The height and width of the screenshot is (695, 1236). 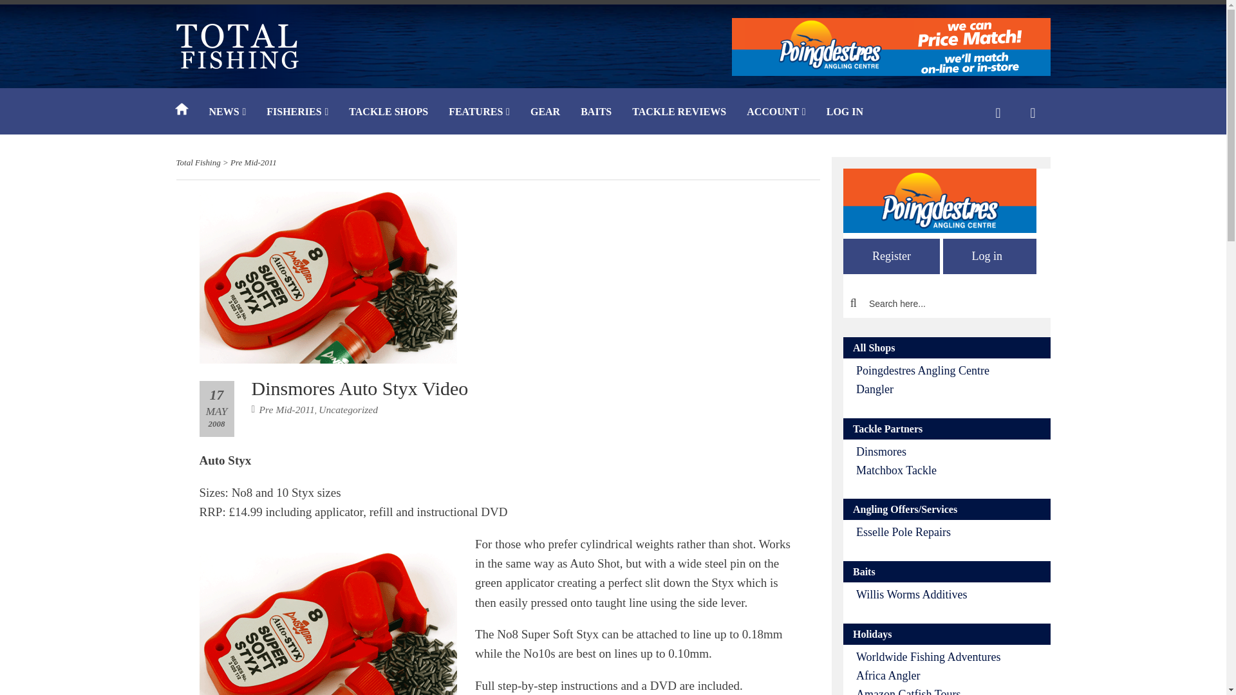 What do you see at coordinates (198, 162) in the screenshot?
I see `Go to Total Fishing.` at bounding box center [198, 162].